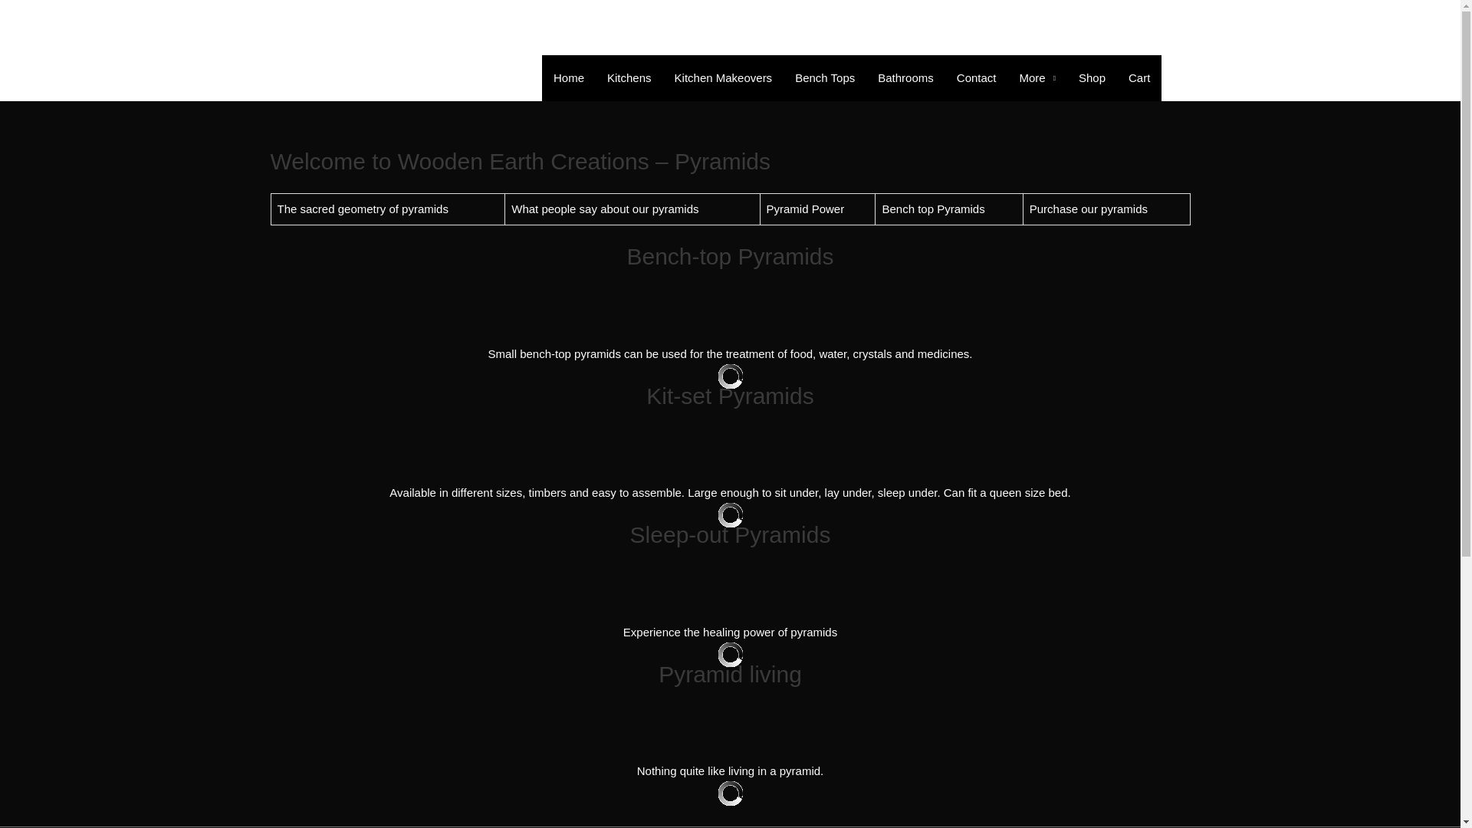 The width and height of the screenshot is (1472, 828). I want to click on Bench Tops, so click(825, 78).